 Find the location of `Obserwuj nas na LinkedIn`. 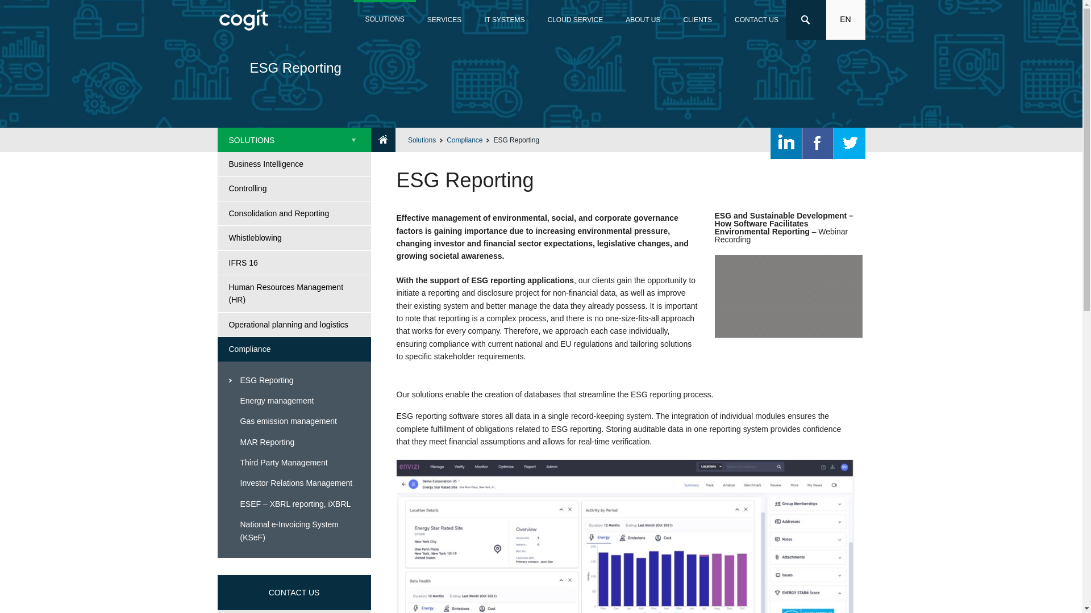

Obserwuj nas na LinkedIn is located at coordinates (786, 143).